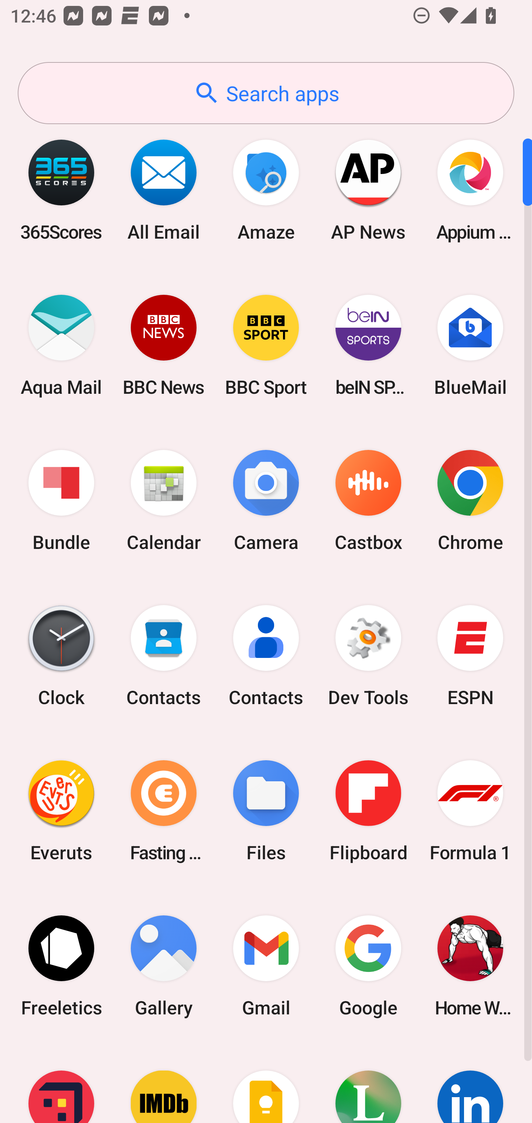  I want to click on Gallery, so click(164, 966).